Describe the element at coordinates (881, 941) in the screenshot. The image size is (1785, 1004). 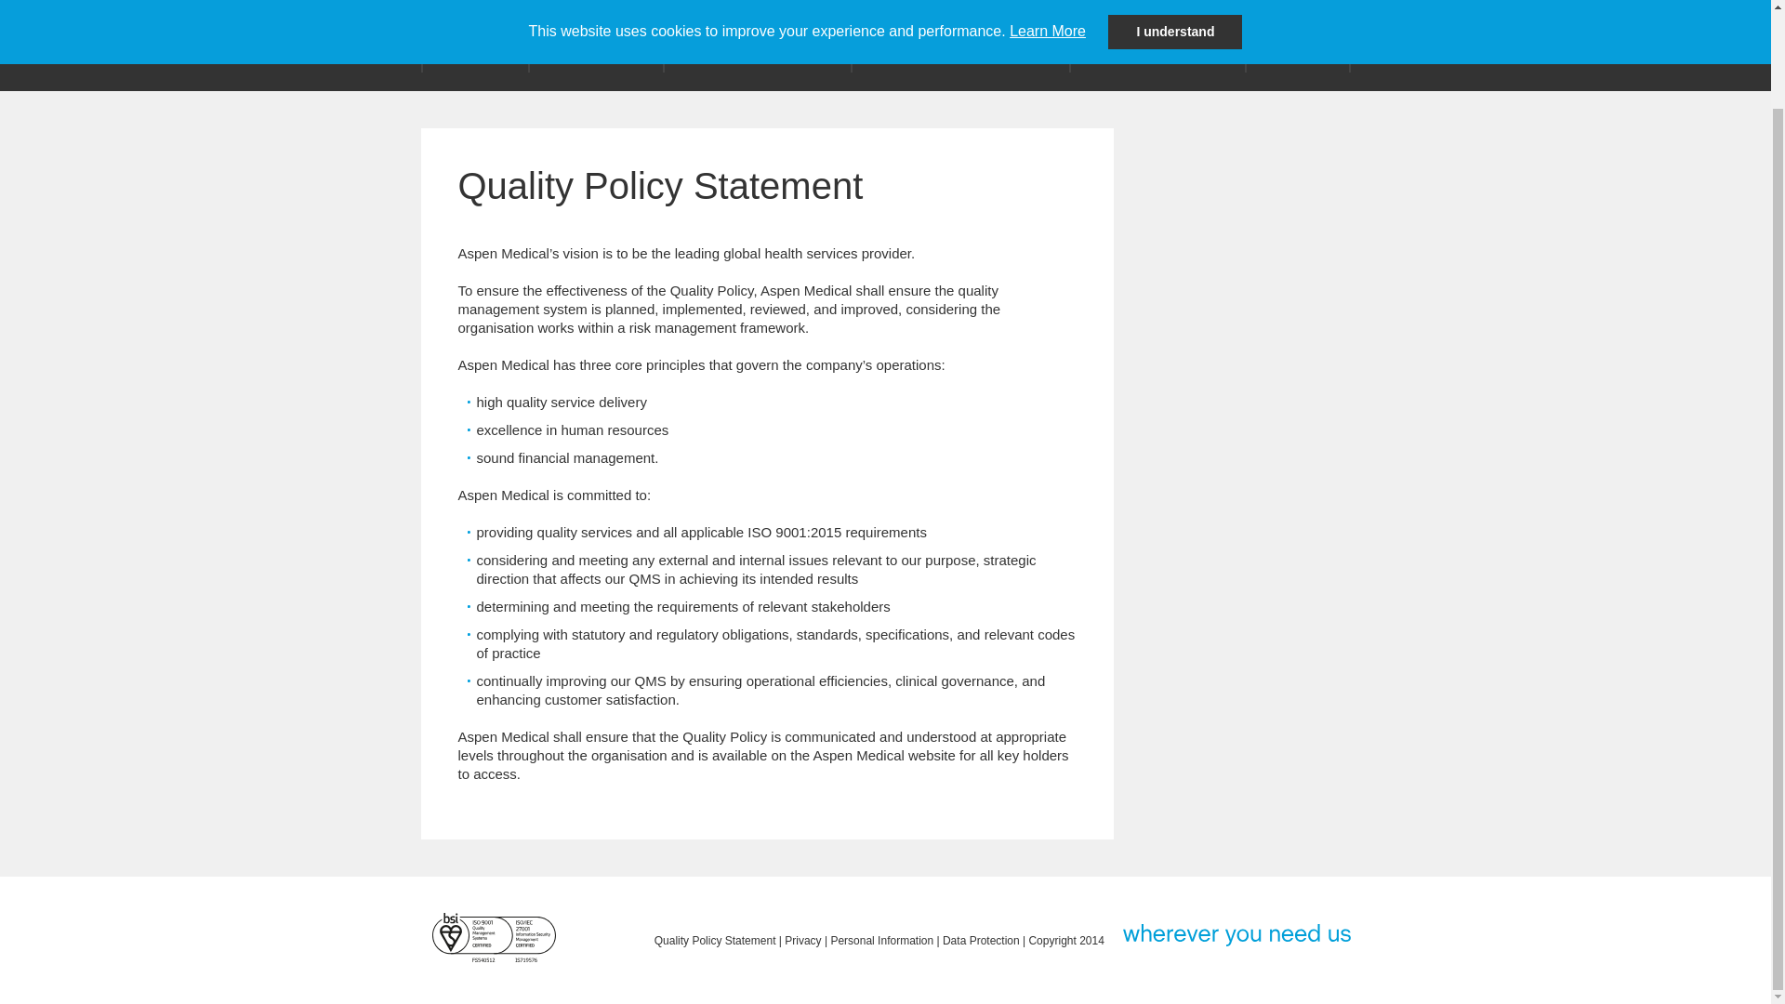
I see `Personal Information` at that location.